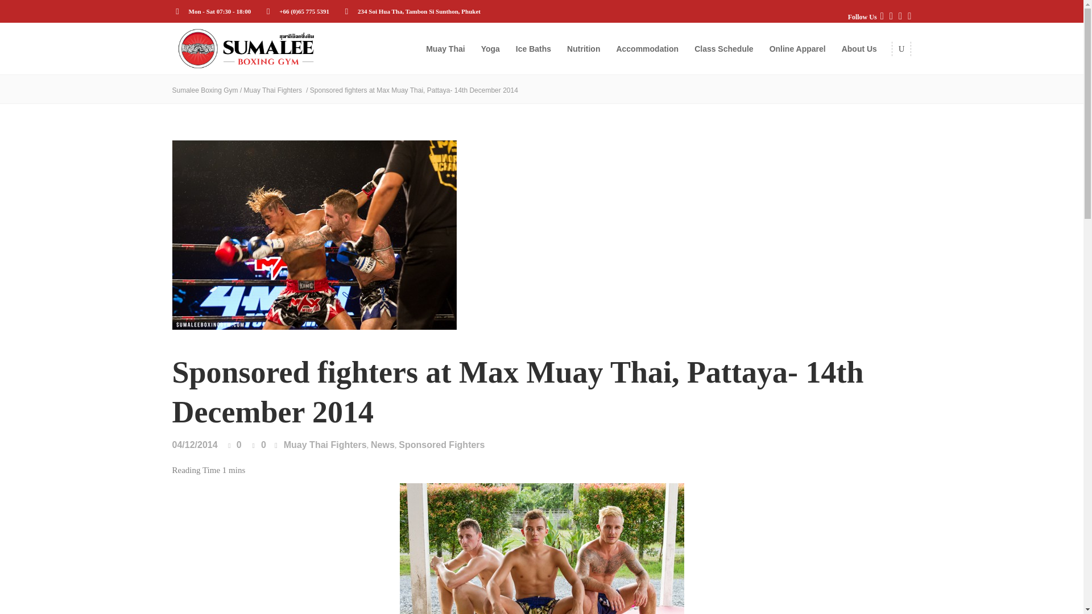 The image size is (1092, 614). What do you see at coordinates (723, 48) in the screenshot?
I see `Class Schedule` at bounding box center [723, 48].